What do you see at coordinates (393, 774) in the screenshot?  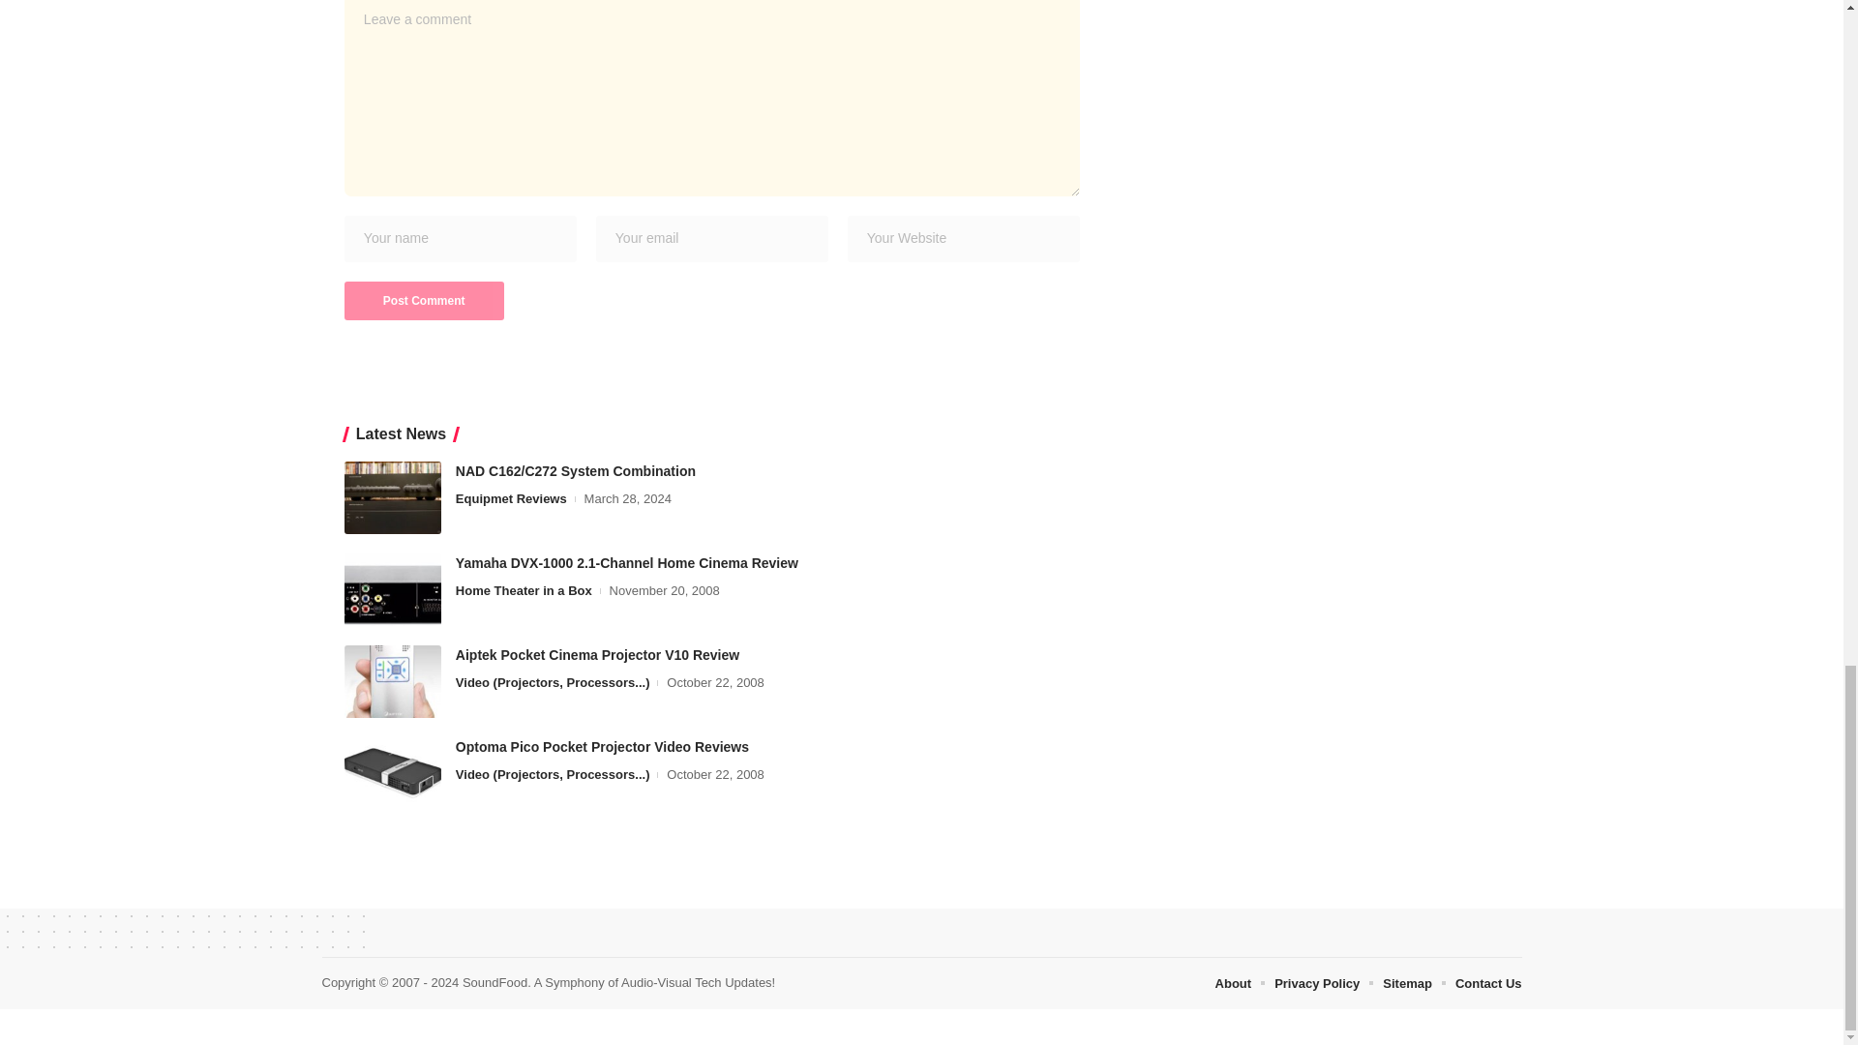 I see `Optoma Pico Pocket Projector Video Reviews` at bounding box center [393, 774].